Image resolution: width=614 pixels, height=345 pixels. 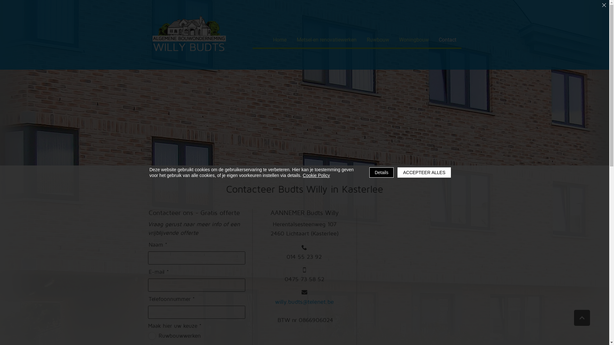 What do you see at coordinates (317, 175) in the screenshot?
I see `Cookie Policy` at bounding box center [317, 175].